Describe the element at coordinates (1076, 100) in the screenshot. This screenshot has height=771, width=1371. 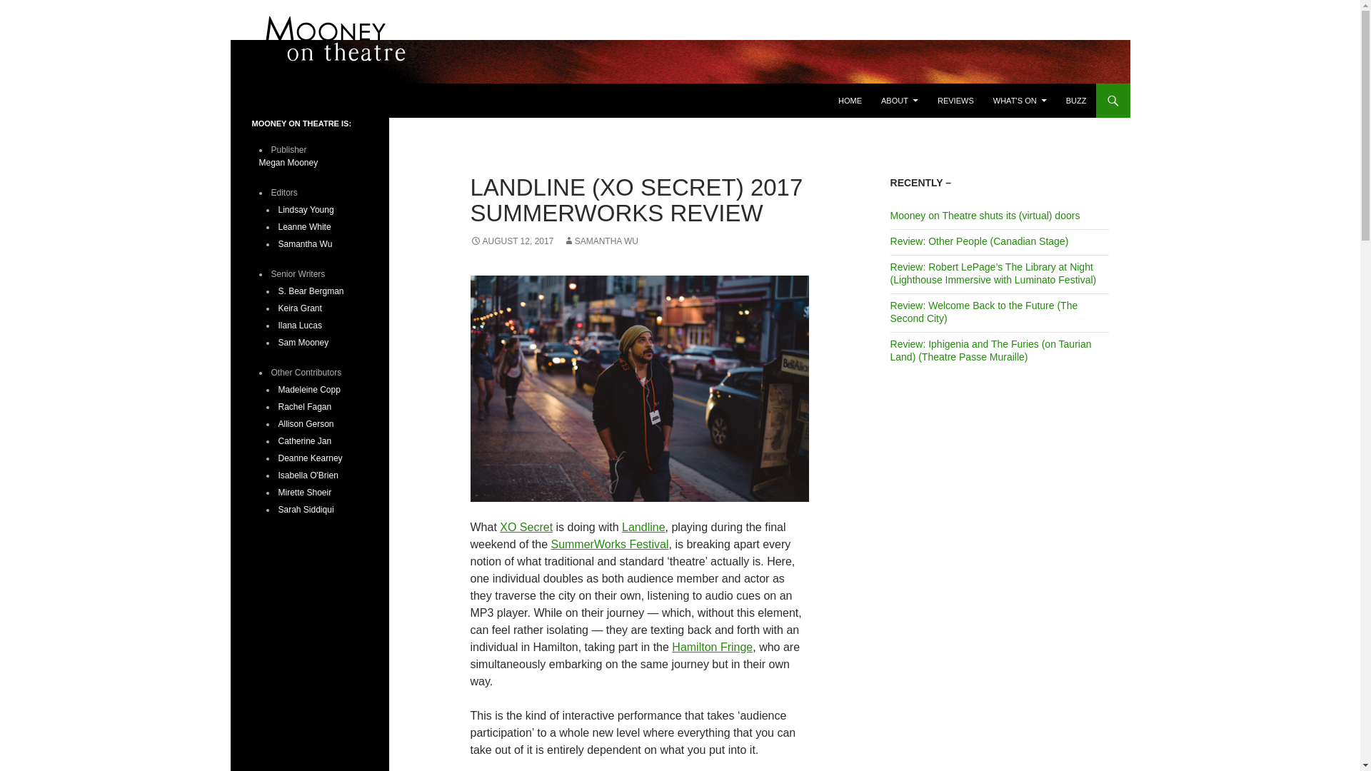
I see `BUZZ` at that location.